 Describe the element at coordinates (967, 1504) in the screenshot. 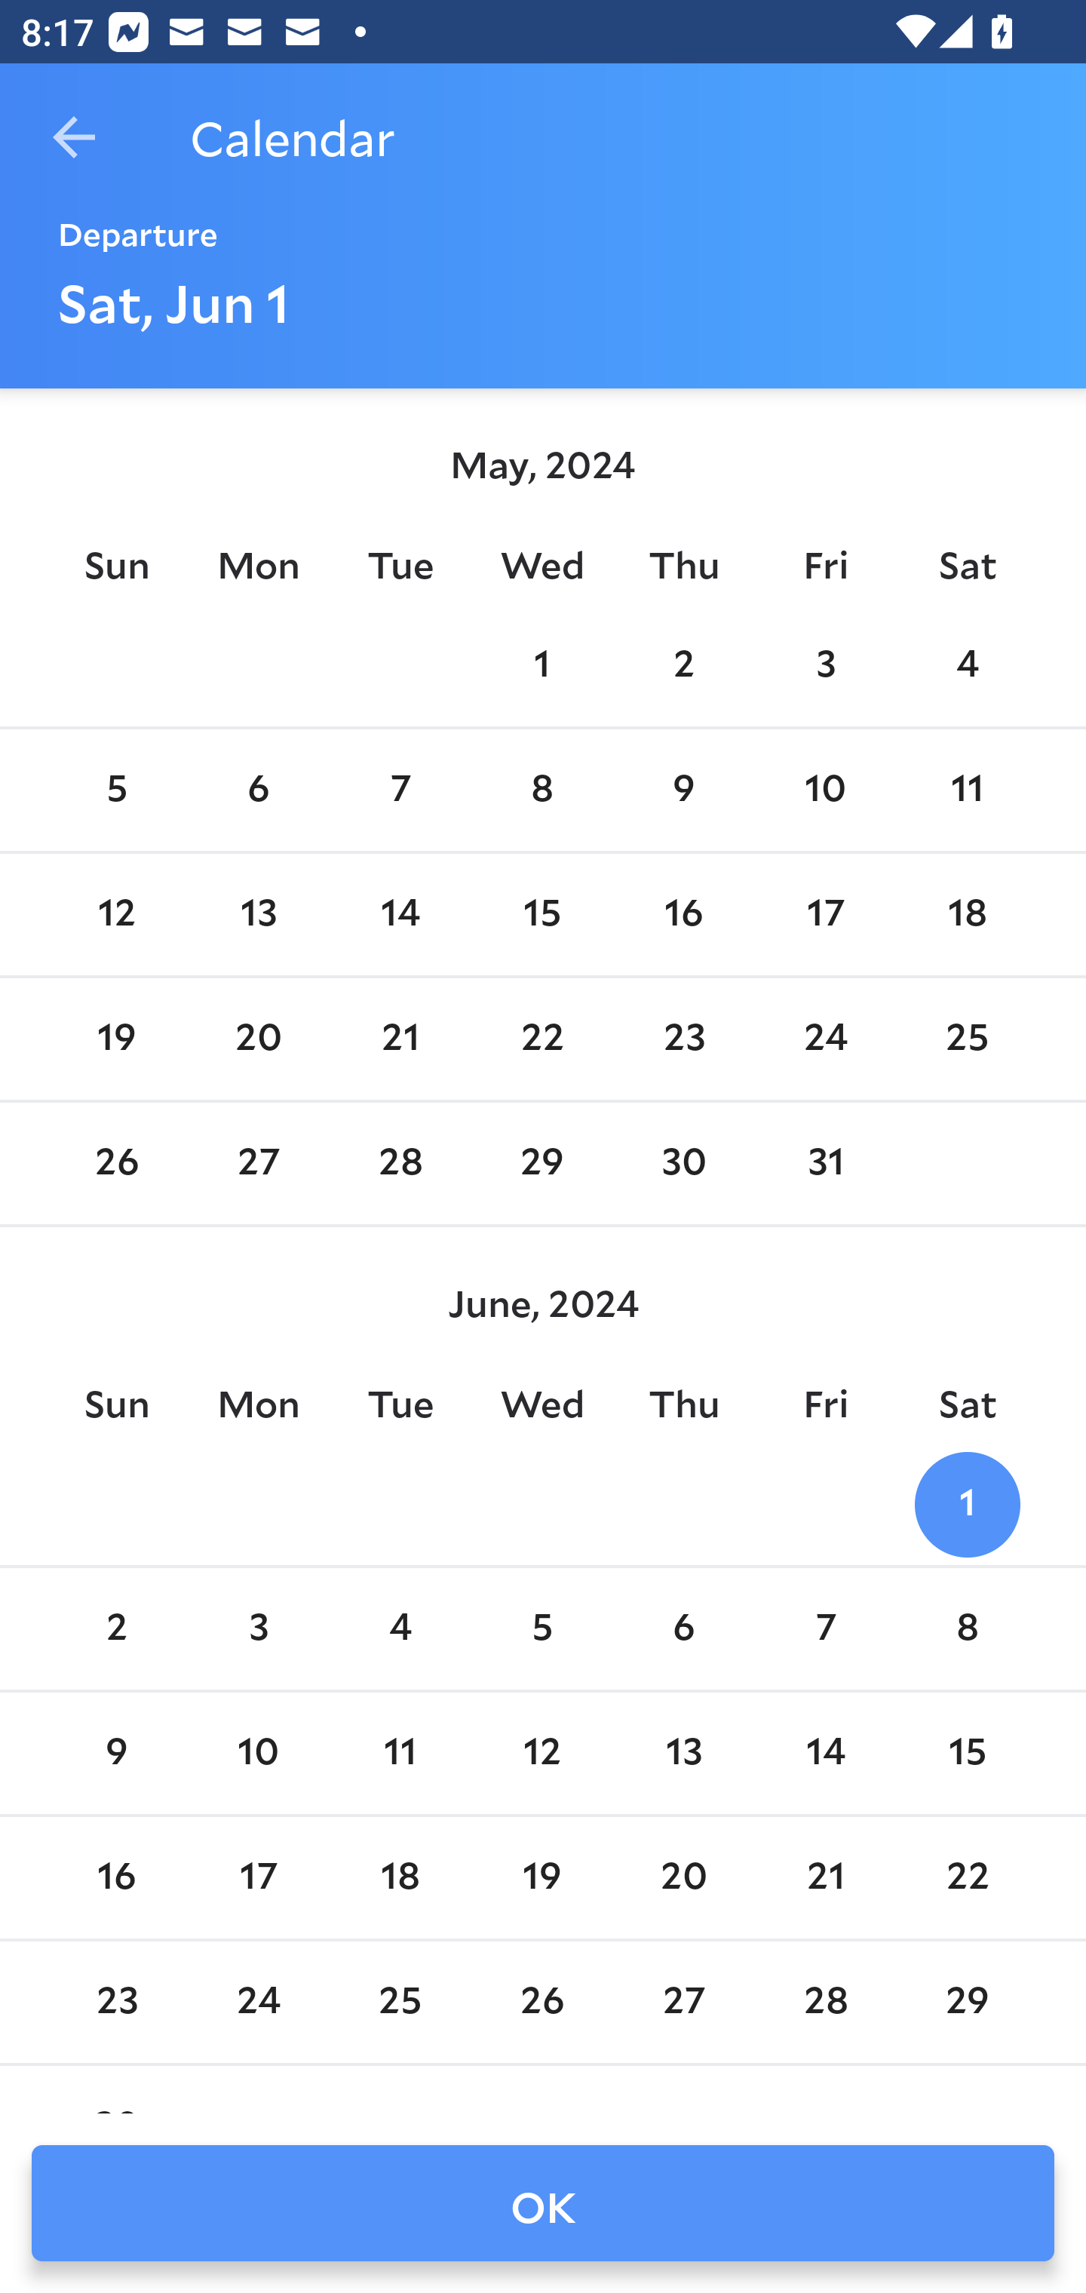

I see `1` at that location.